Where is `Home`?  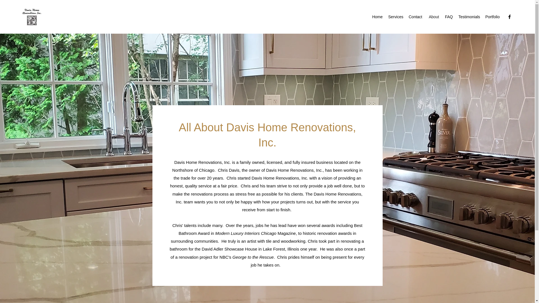
Home is located at coordinates (377, 17).